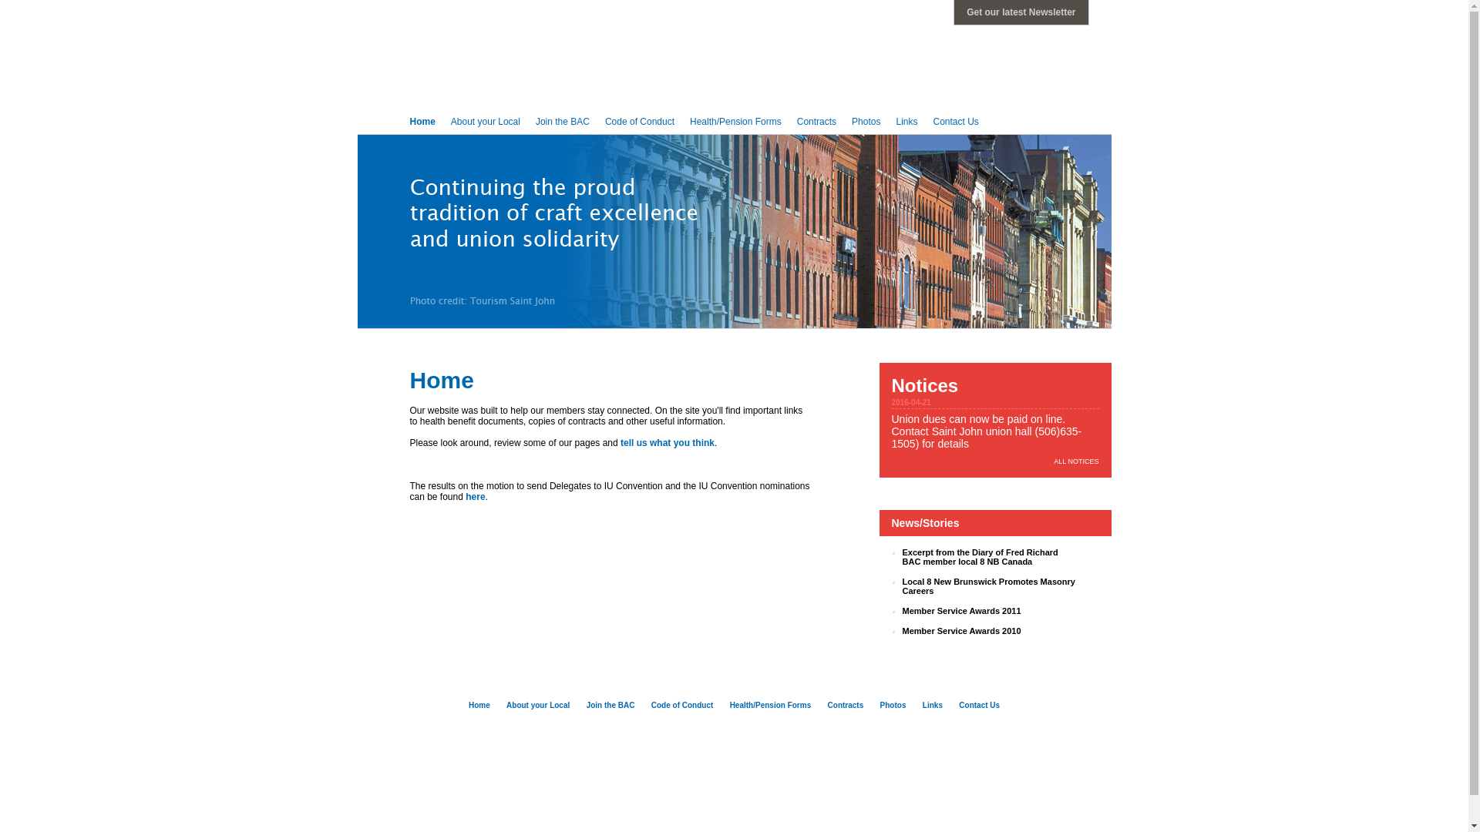 Image resolution: width=1480 pixels, height=832 pixels. I want to click on Links, so click(933, 706).